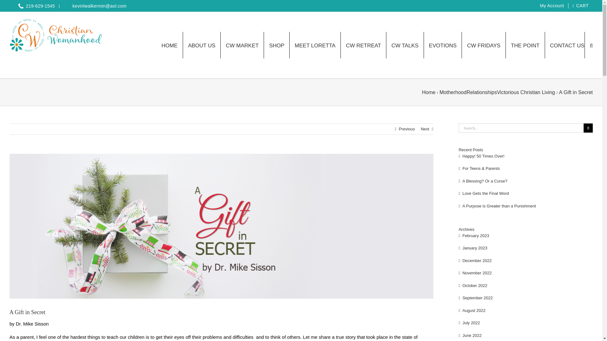  Describe the element at coordinates (563, 59) in the screenshot. I see `Log In` at that location.